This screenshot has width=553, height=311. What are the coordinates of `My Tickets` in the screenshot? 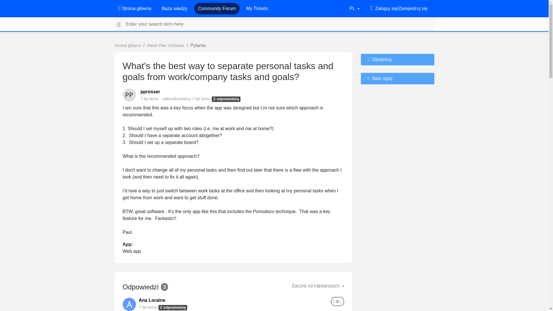 It's located at (257, 8).